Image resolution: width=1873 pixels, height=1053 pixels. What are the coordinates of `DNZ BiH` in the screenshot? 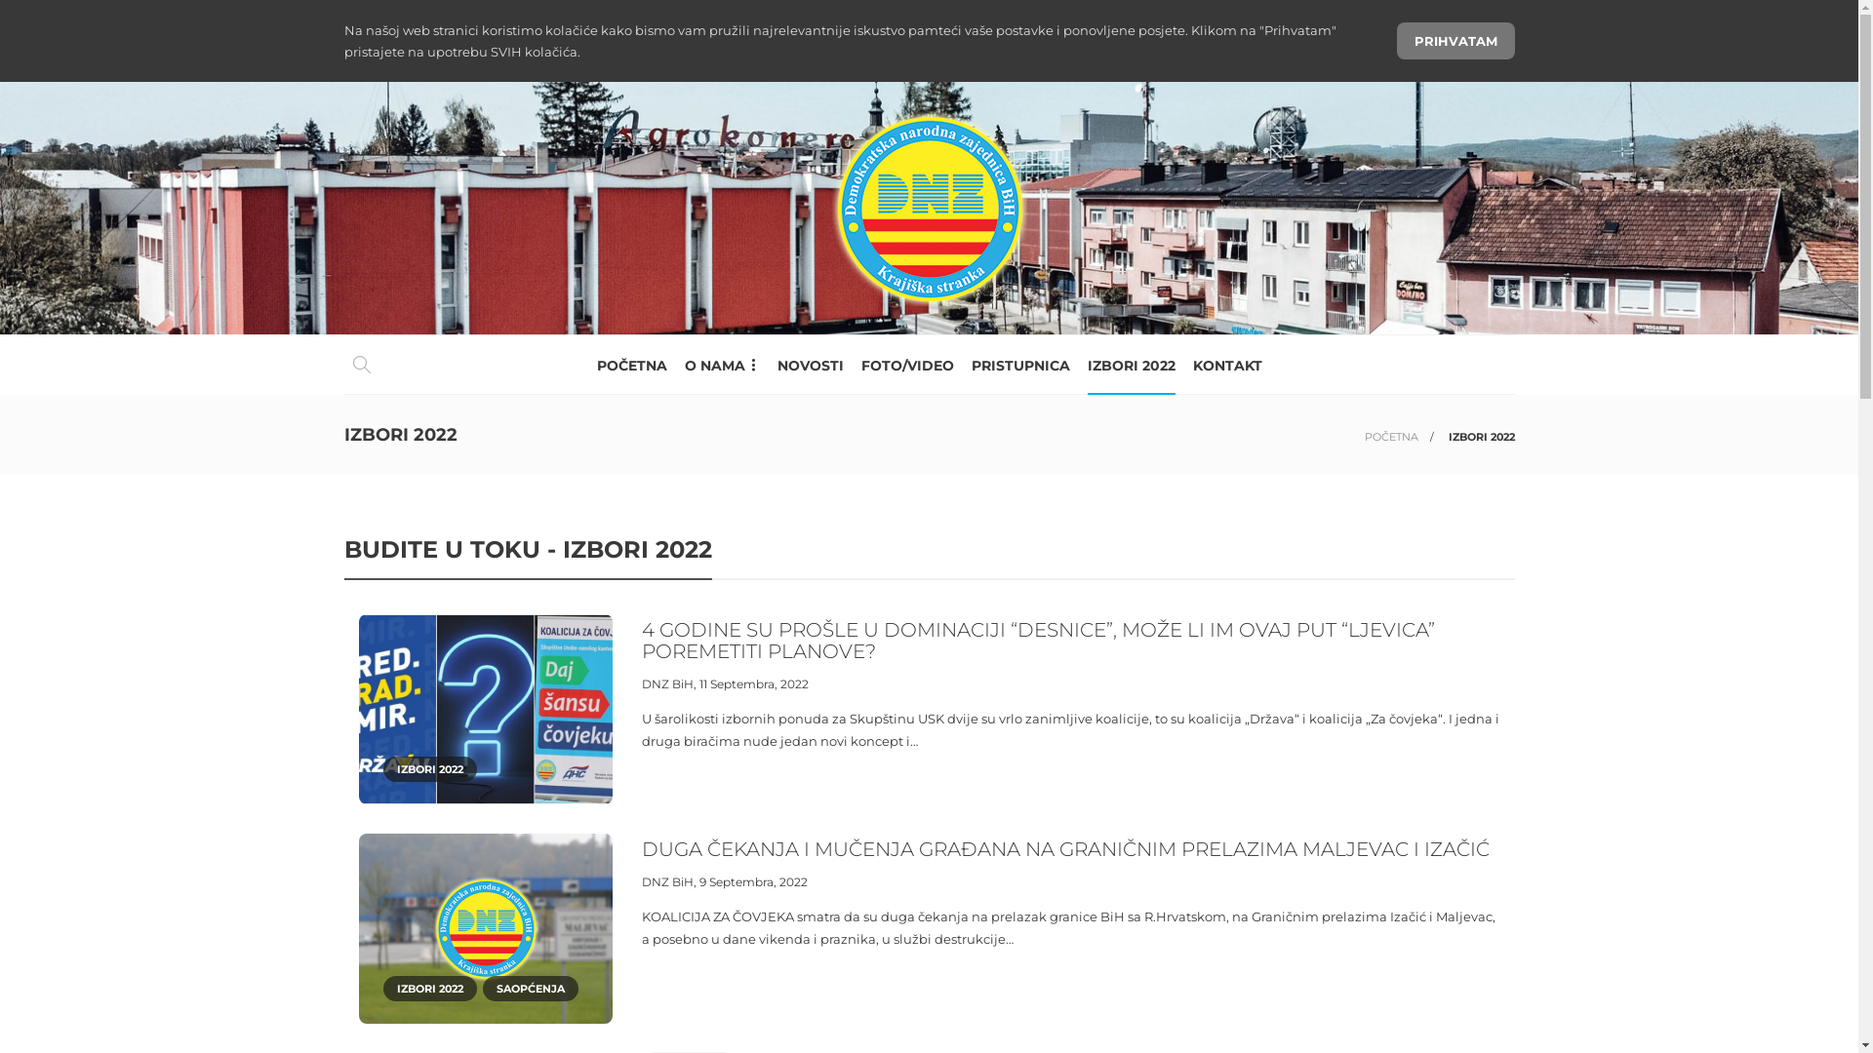 It's located at (667, 881).